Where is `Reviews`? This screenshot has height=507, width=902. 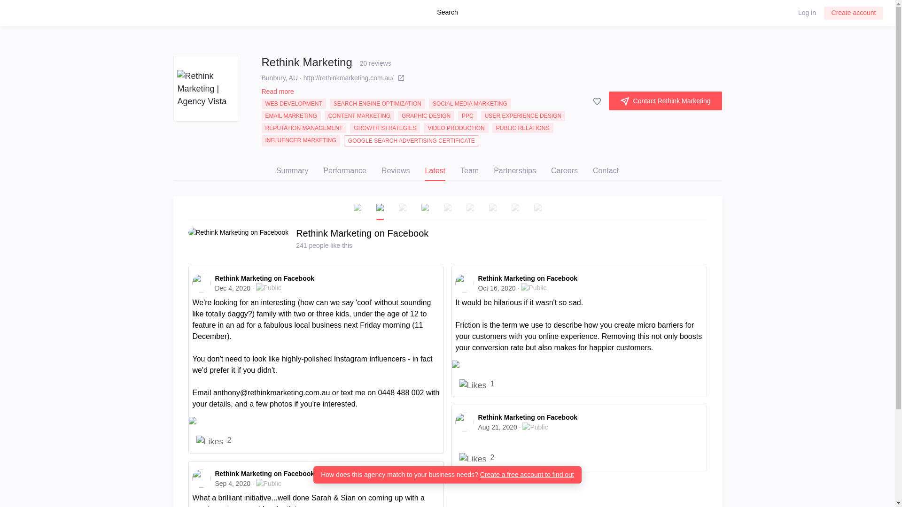
Reviews is located at coordinates (396, 171).